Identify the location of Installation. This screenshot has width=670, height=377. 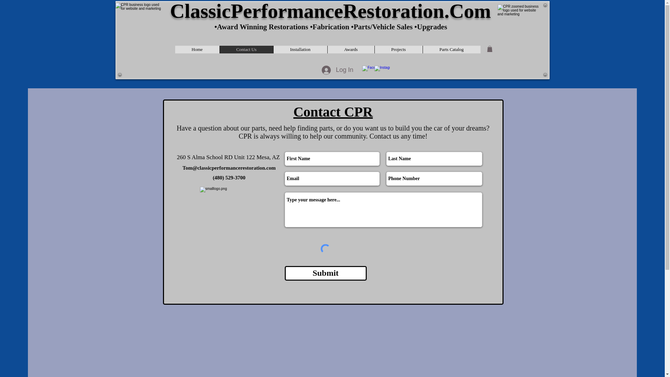
(299, 50).